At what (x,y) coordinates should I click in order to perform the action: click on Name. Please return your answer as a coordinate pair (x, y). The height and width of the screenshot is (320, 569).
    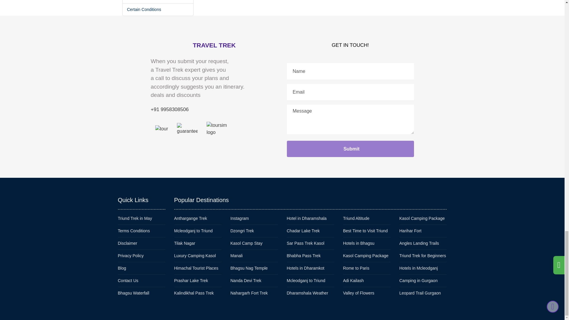
    Looking at the image, I should click on (350, 71).